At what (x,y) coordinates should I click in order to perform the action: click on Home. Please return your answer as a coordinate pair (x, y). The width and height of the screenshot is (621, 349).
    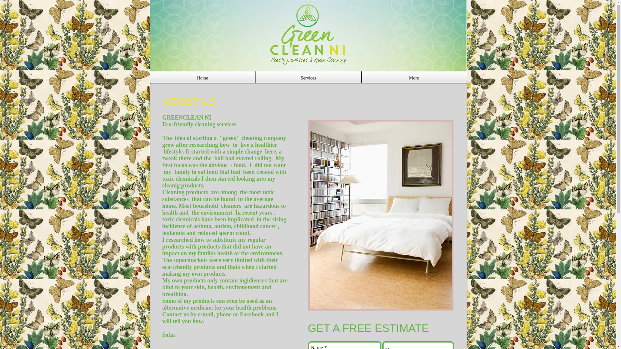
    Looking at the image, I should click on (202, 78).